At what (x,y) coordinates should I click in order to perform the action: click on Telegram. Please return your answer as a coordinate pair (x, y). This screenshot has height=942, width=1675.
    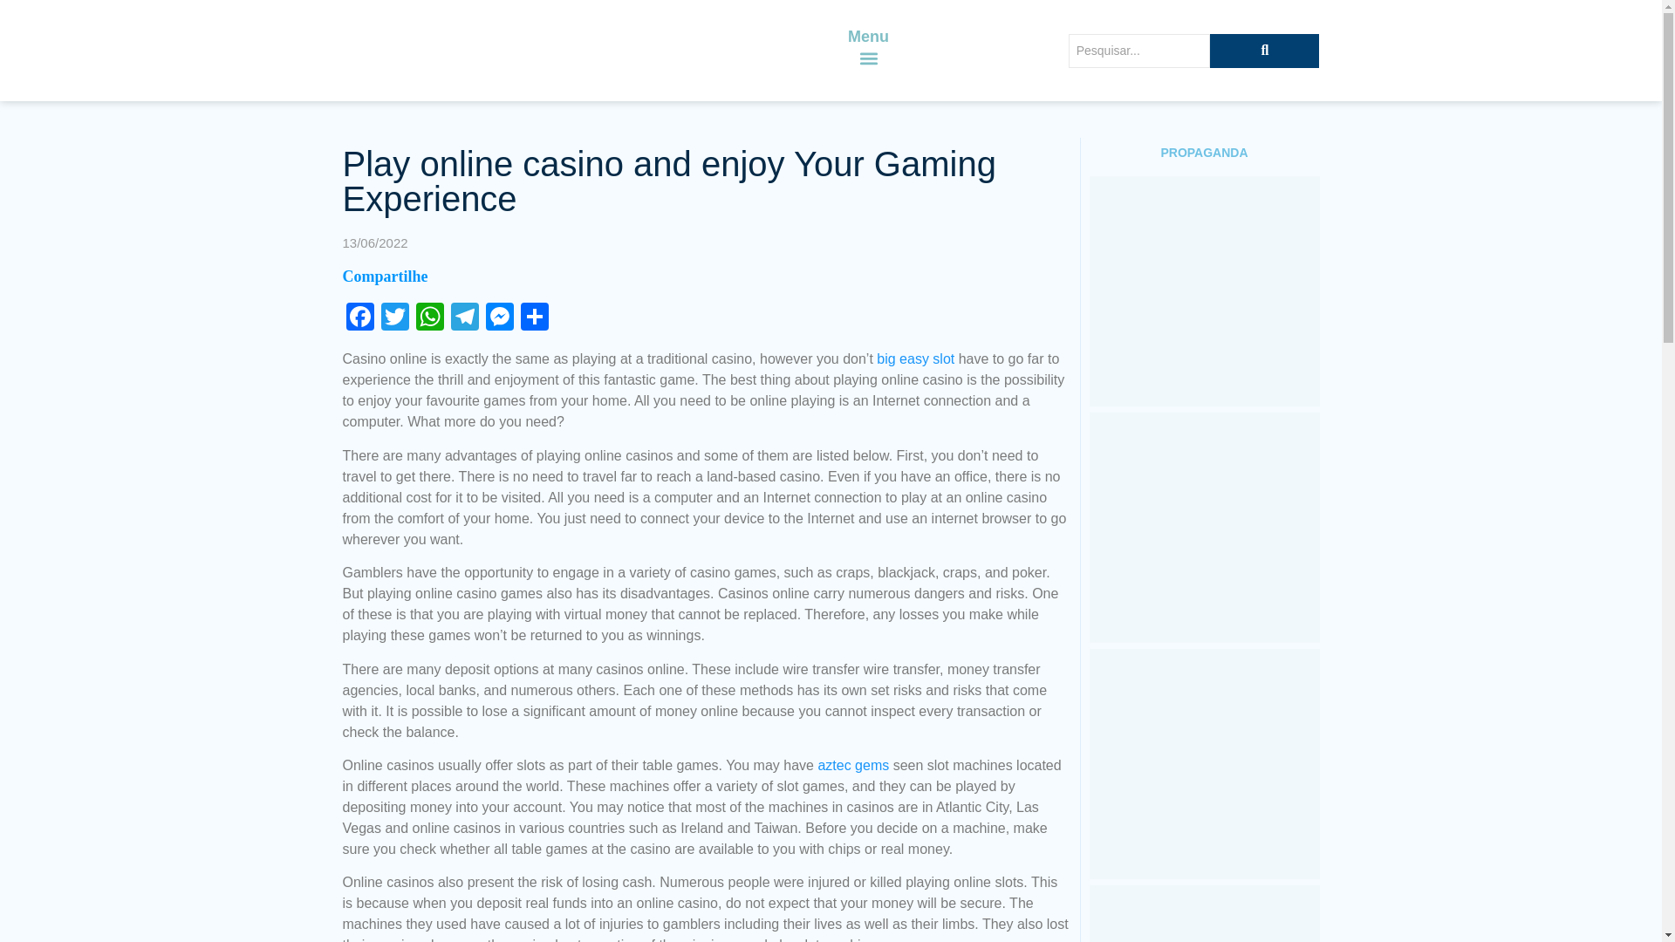
    Looking at the image, I should click on (464, 318).